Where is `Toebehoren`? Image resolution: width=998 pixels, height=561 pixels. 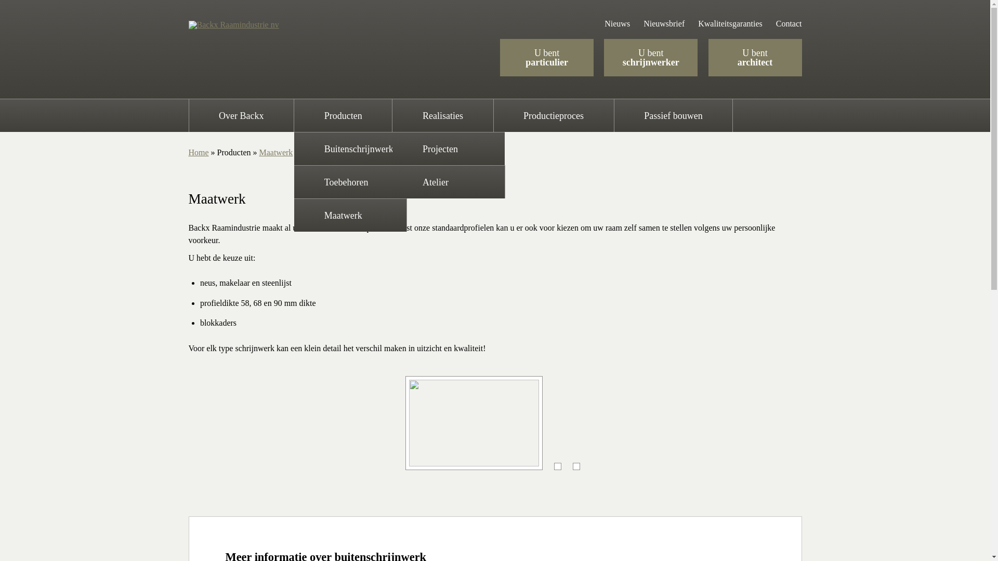 Toebehoren is located at coordinates (350, 182).